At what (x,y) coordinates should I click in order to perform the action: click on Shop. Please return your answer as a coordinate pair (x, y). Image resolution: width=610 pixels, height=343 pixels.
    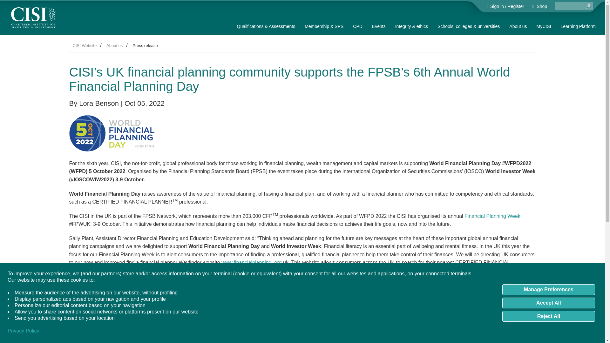
    Looking at the image, I should click on (539, 6).